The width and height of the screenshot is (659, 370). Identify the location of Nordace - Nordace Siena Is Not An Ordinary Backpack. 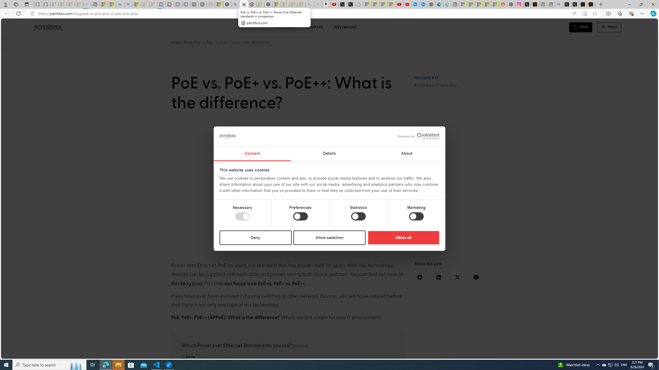
(268, 4).